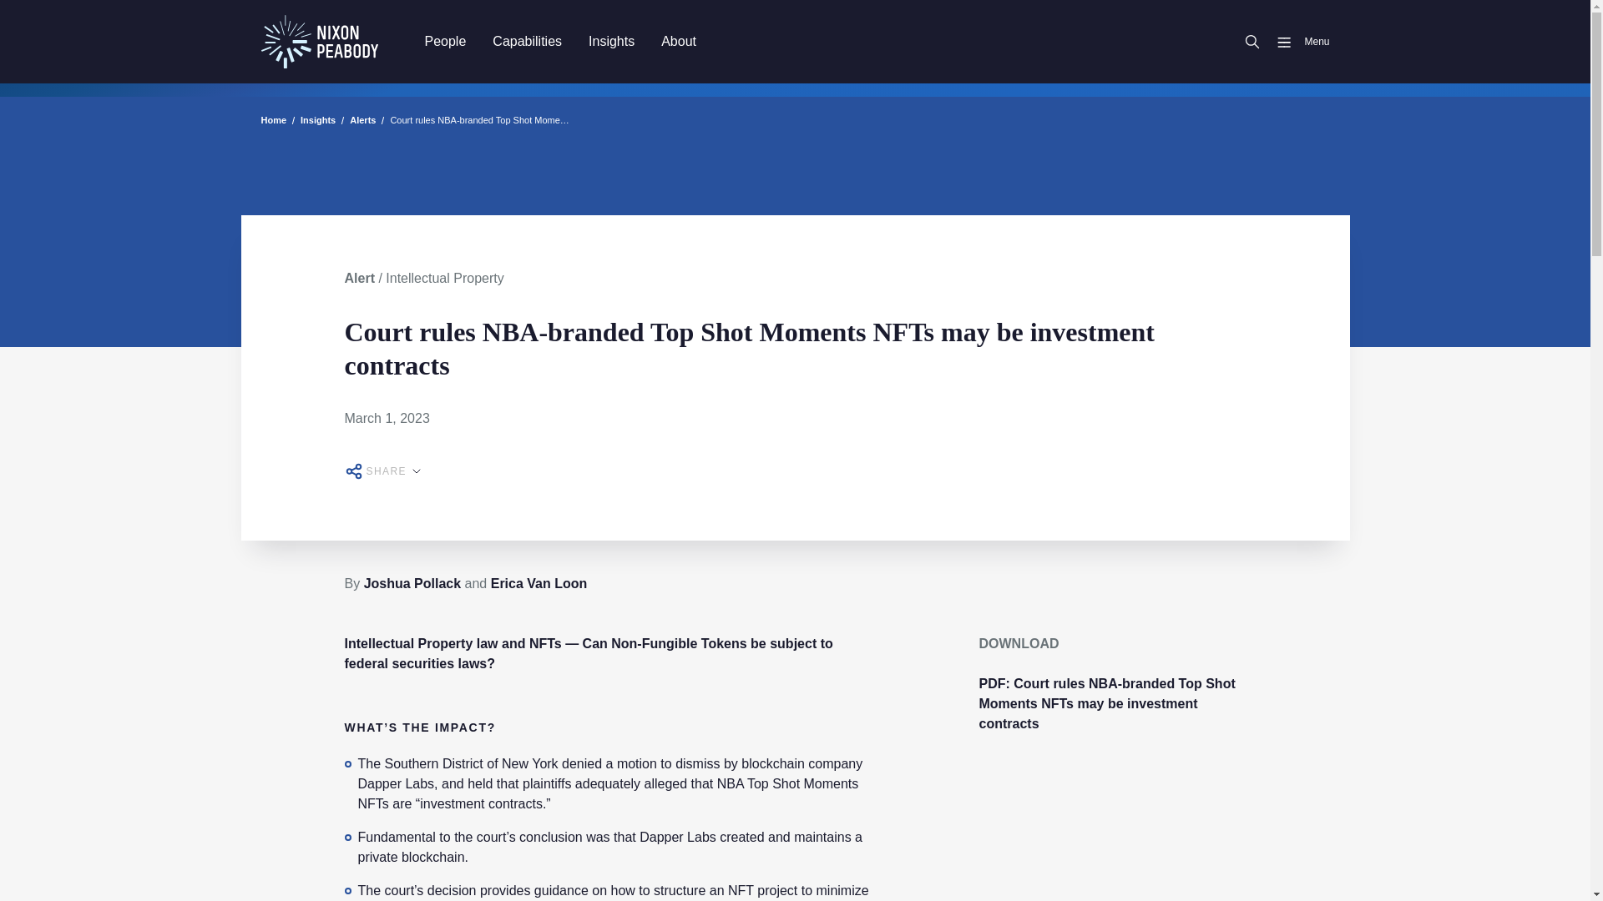  Describe the element at coordinates (444, 41) in the screenshot. I see `People` at that location.